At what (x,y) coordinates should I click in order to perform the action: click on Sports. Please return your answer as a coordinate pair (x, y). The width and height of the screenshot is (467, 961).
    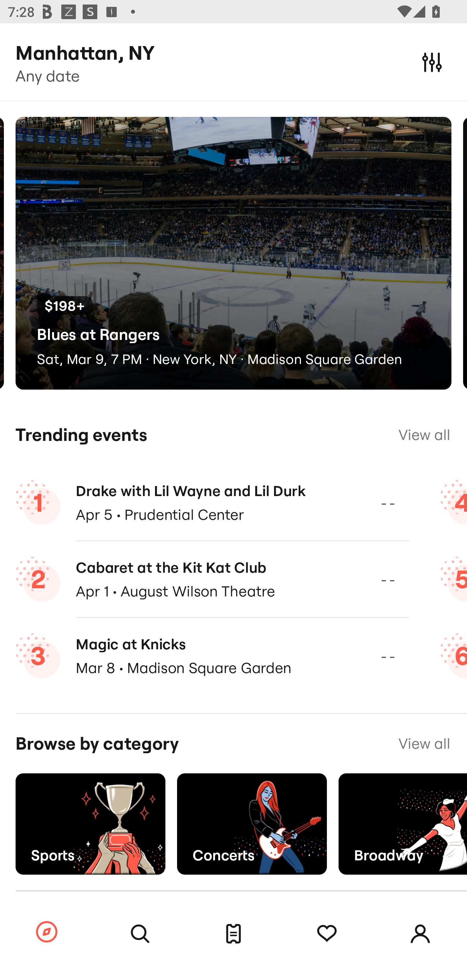
    Looking at the image, I should click on (90, 824).